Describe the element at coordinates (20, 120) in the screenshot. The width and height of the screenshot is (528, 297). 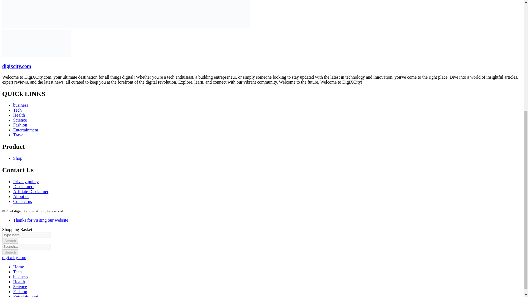
I see `Science` at that location.